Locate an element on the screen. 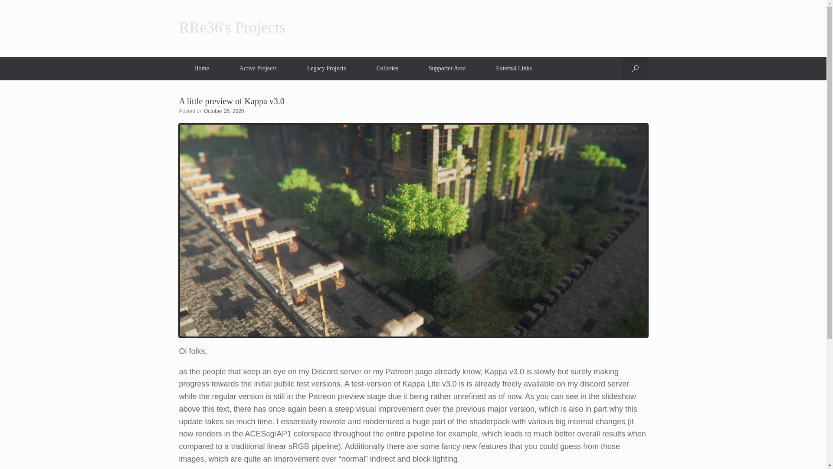  Legacy Projects is located at coordinates (327, 68).